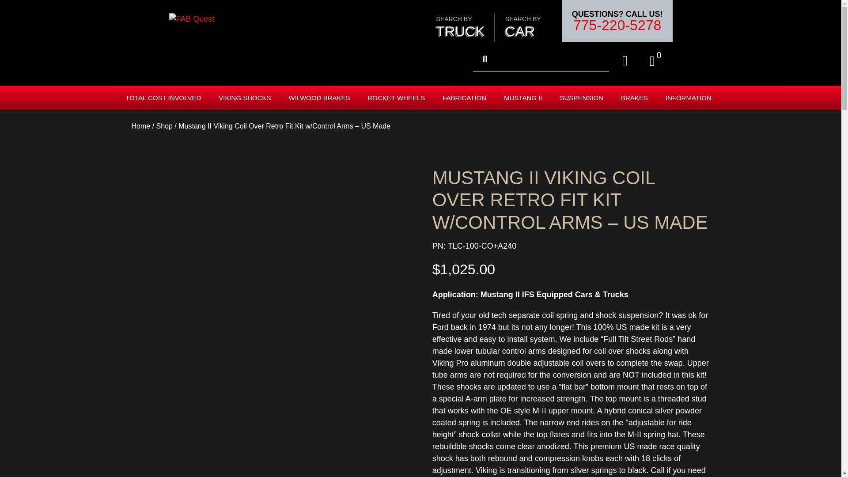 The width and height of the screenshot is (848, 477). What do you see at coordinates (656, 61) in the screenshot?
I see `0` at bounding box center [656, 61].